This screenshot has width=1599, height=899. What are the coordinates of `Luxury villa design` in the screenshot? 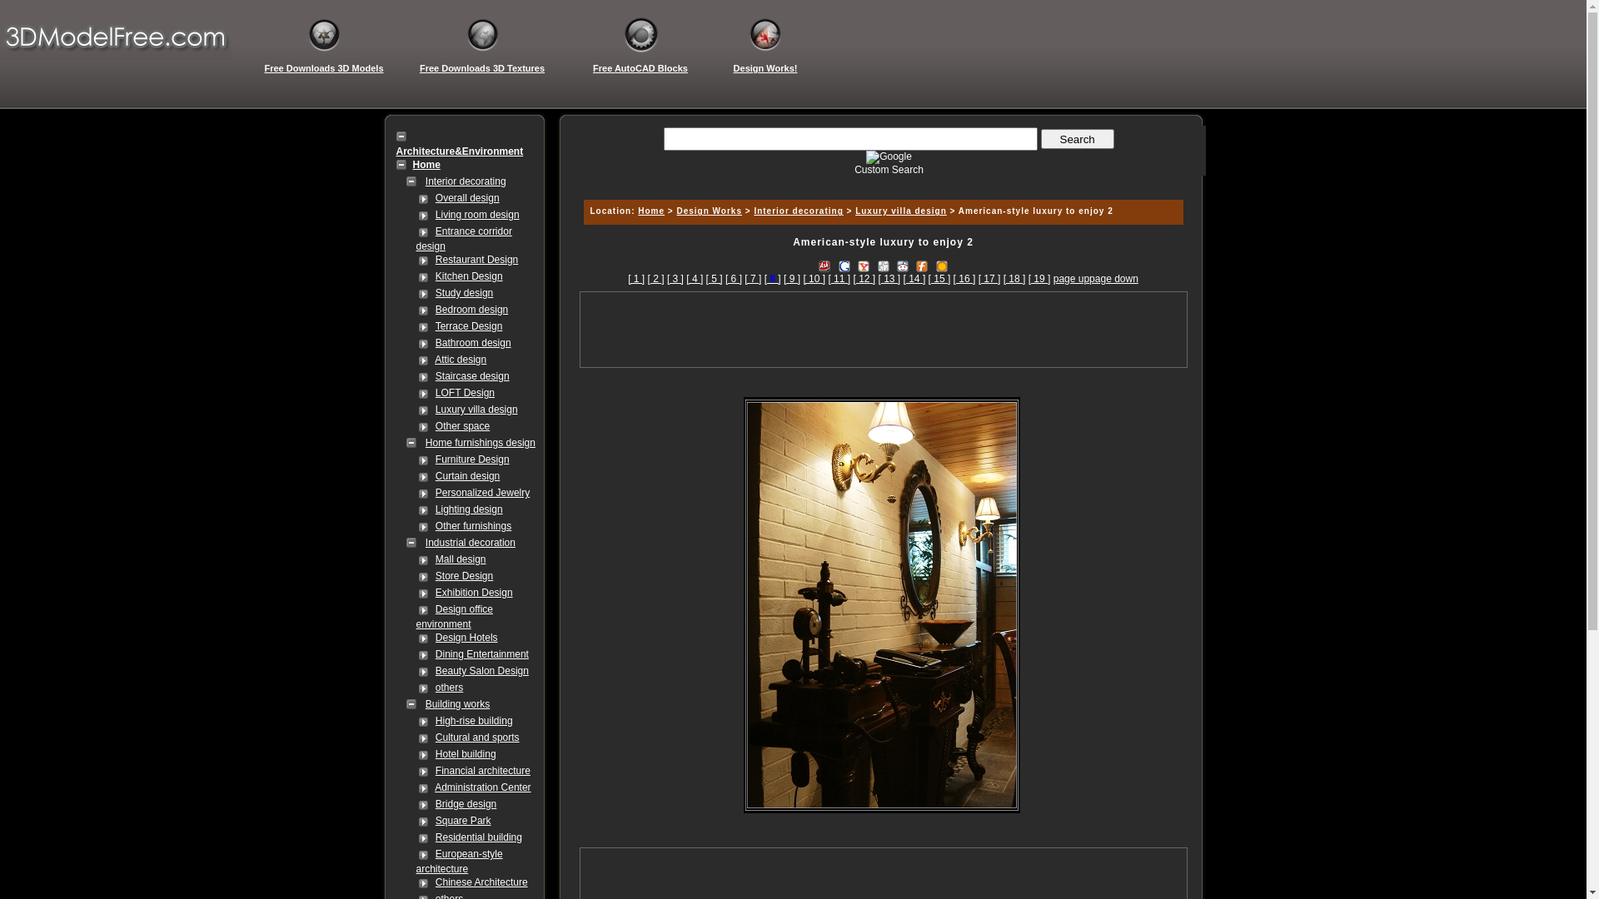 It's located at (476, 410).